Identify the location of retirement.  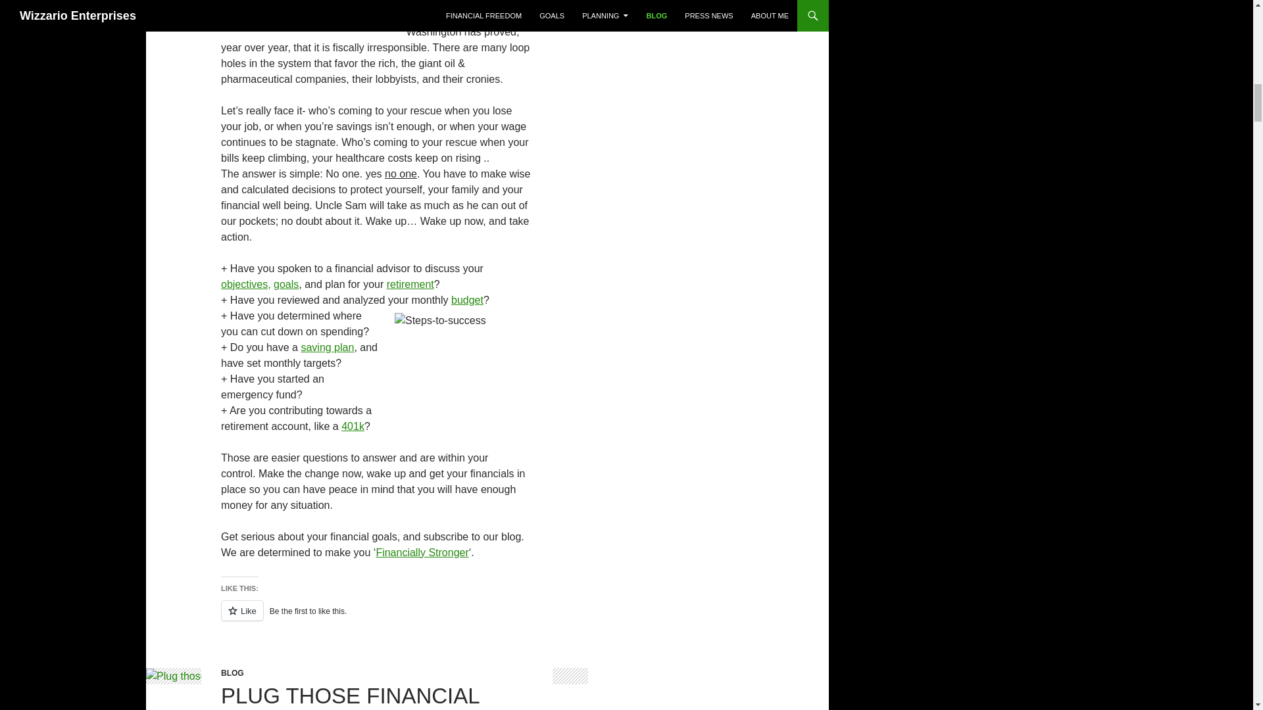
(410, 284).